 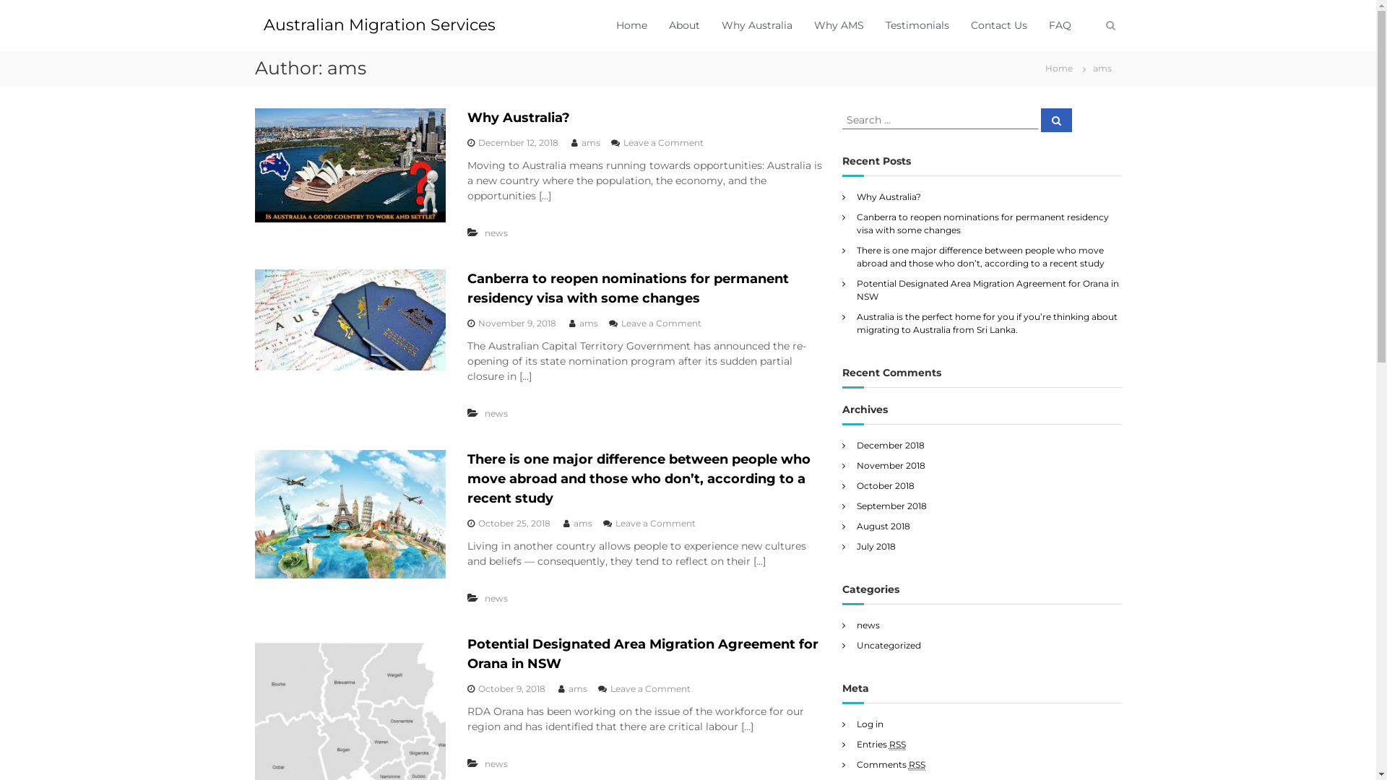 I want to click on November 9, 2018, so click(x=517, y=324).